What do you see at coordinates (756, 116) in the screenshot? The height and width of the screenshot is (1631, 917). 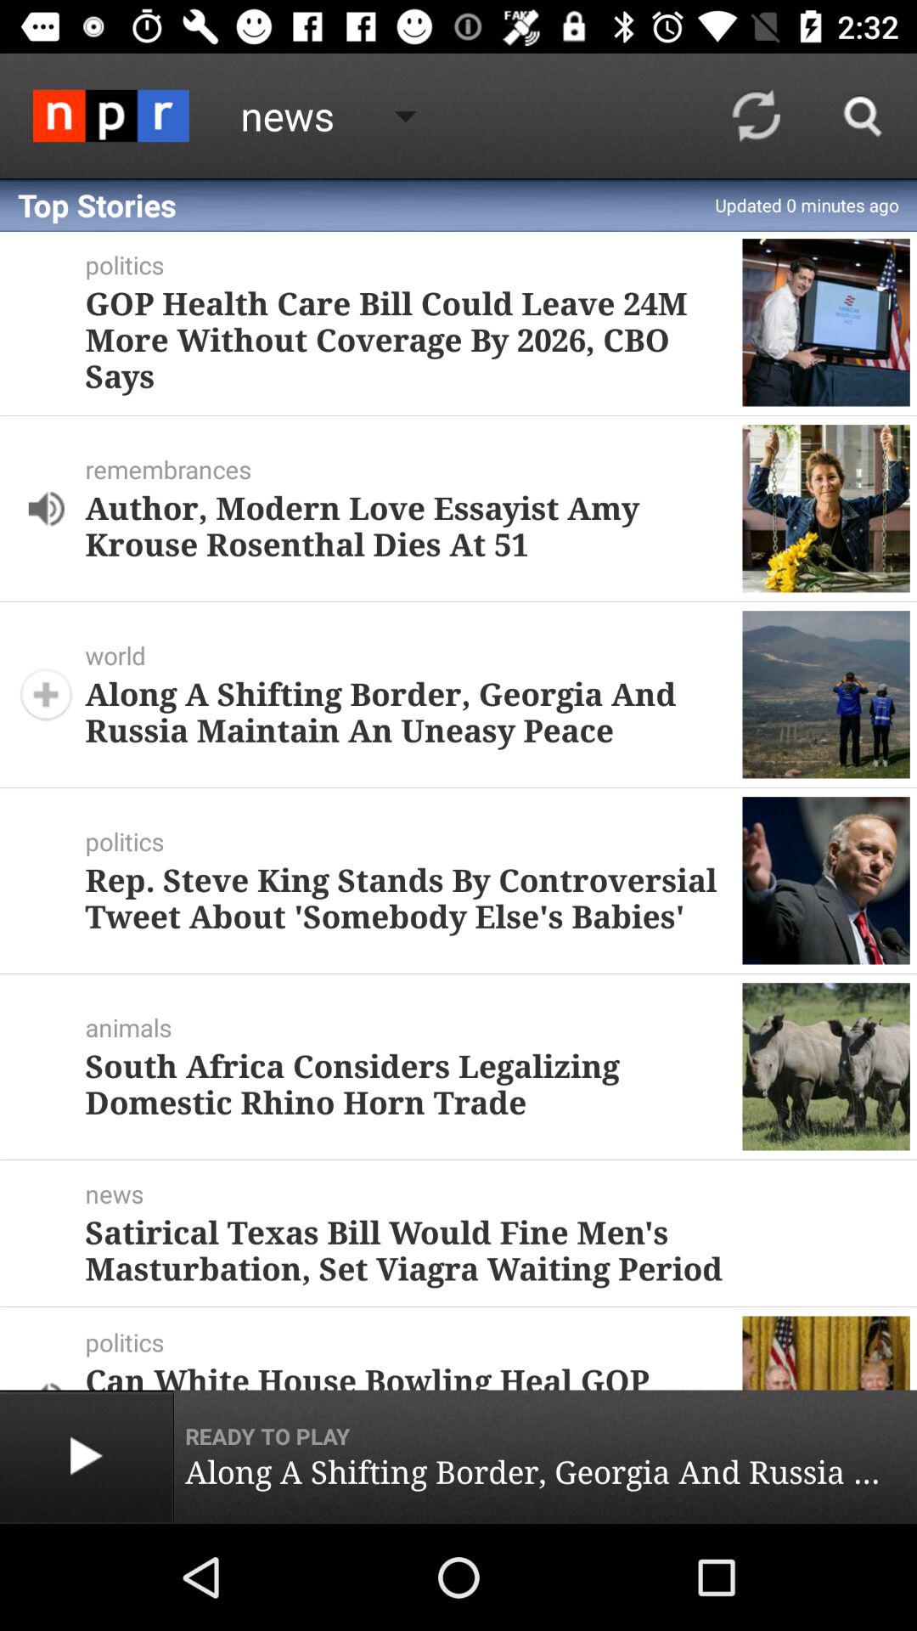 I see `press the item next to top stories item` at bounding box center [756, 116].